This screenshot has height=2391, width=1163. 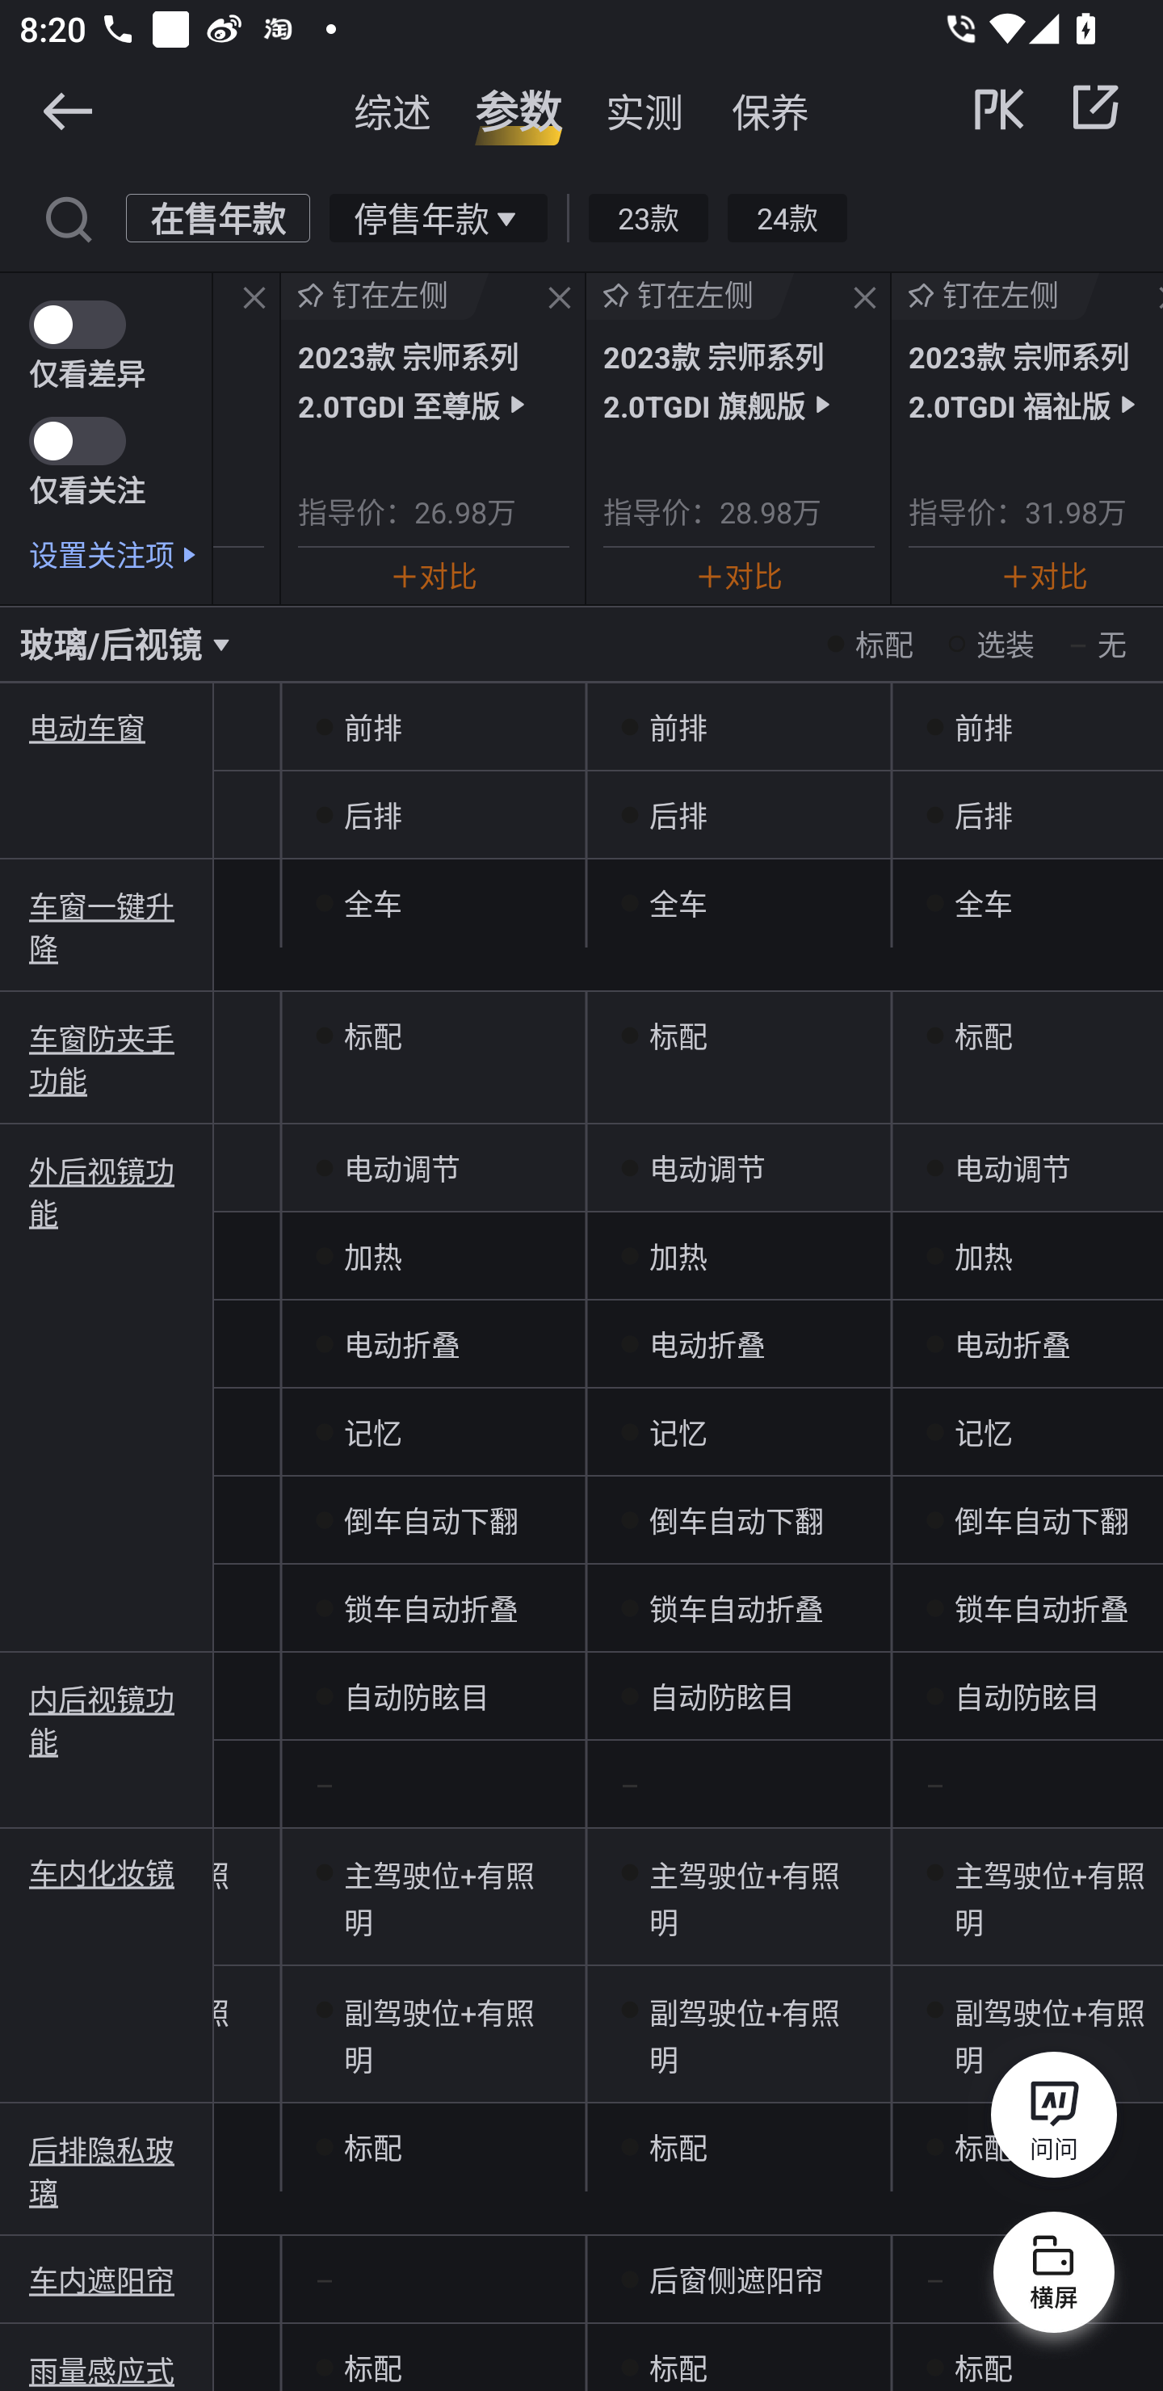 I want to click on , so click(x=865, y=299).